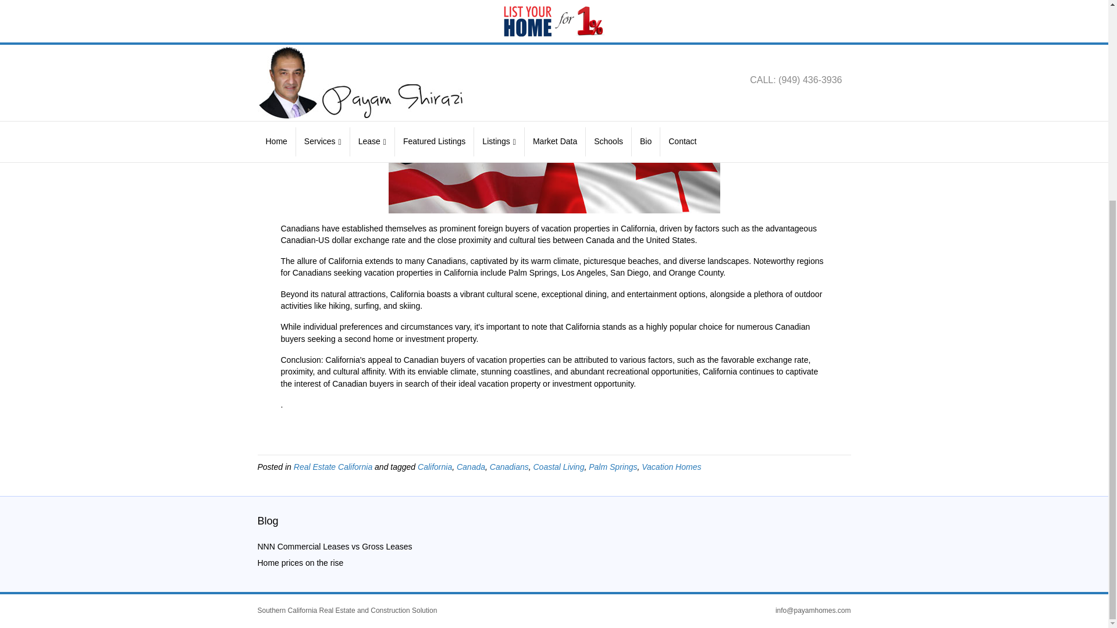  Describe the element at coordinates (612, 466) in the screenshot. I see `Palm Springs` at that location.